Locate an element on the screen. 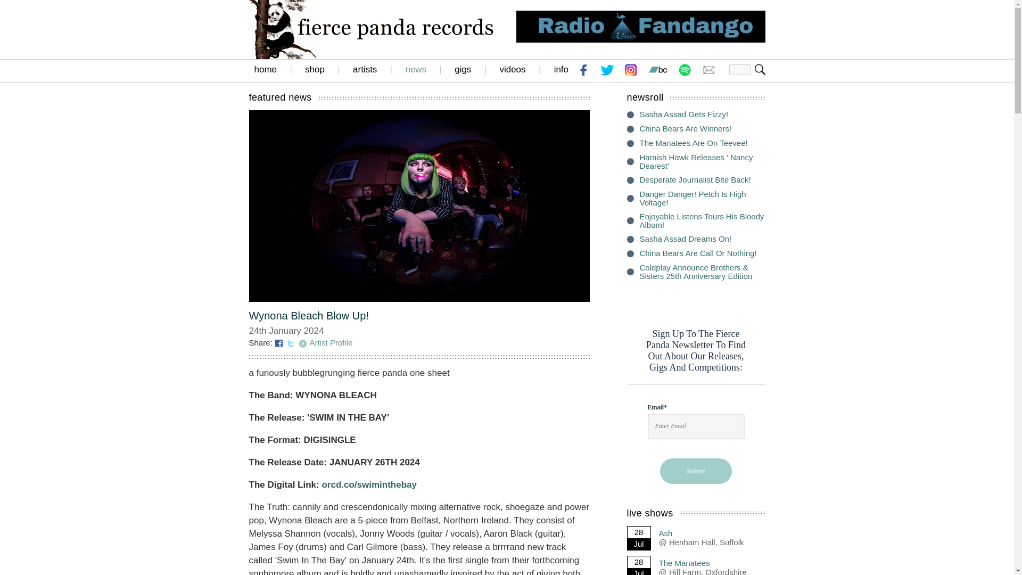 The height and width of the screenshot is (575, 1022). info is located at coordinates (561, 69).